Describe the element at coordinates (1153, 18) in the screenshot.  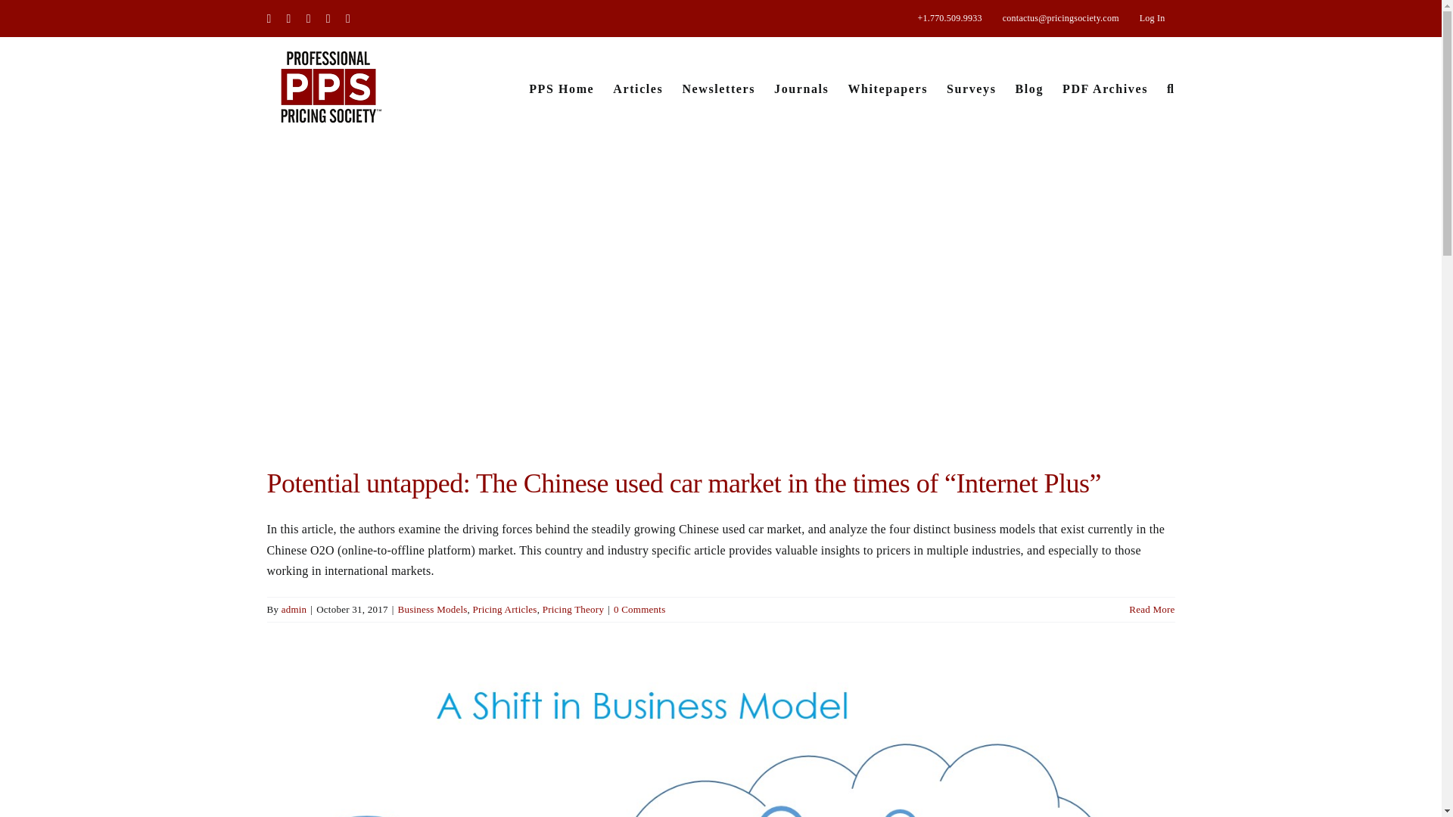
I see `Log In` at that location.